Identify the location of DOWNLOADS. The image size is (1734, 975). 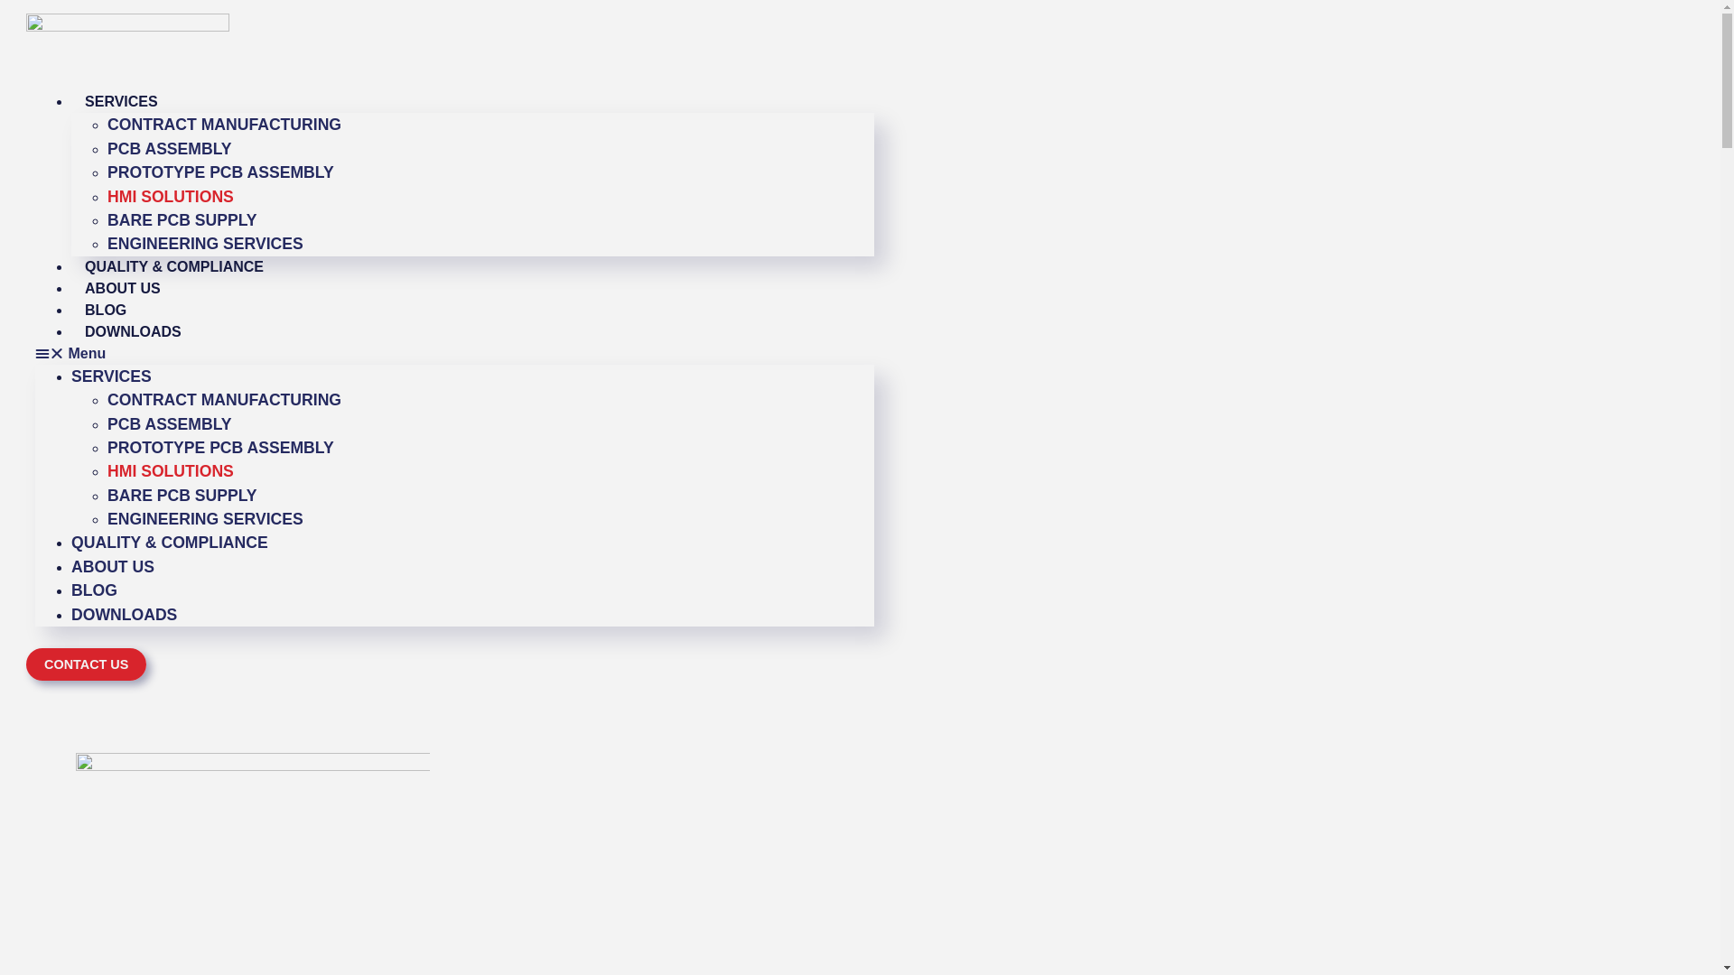
(125, 615).